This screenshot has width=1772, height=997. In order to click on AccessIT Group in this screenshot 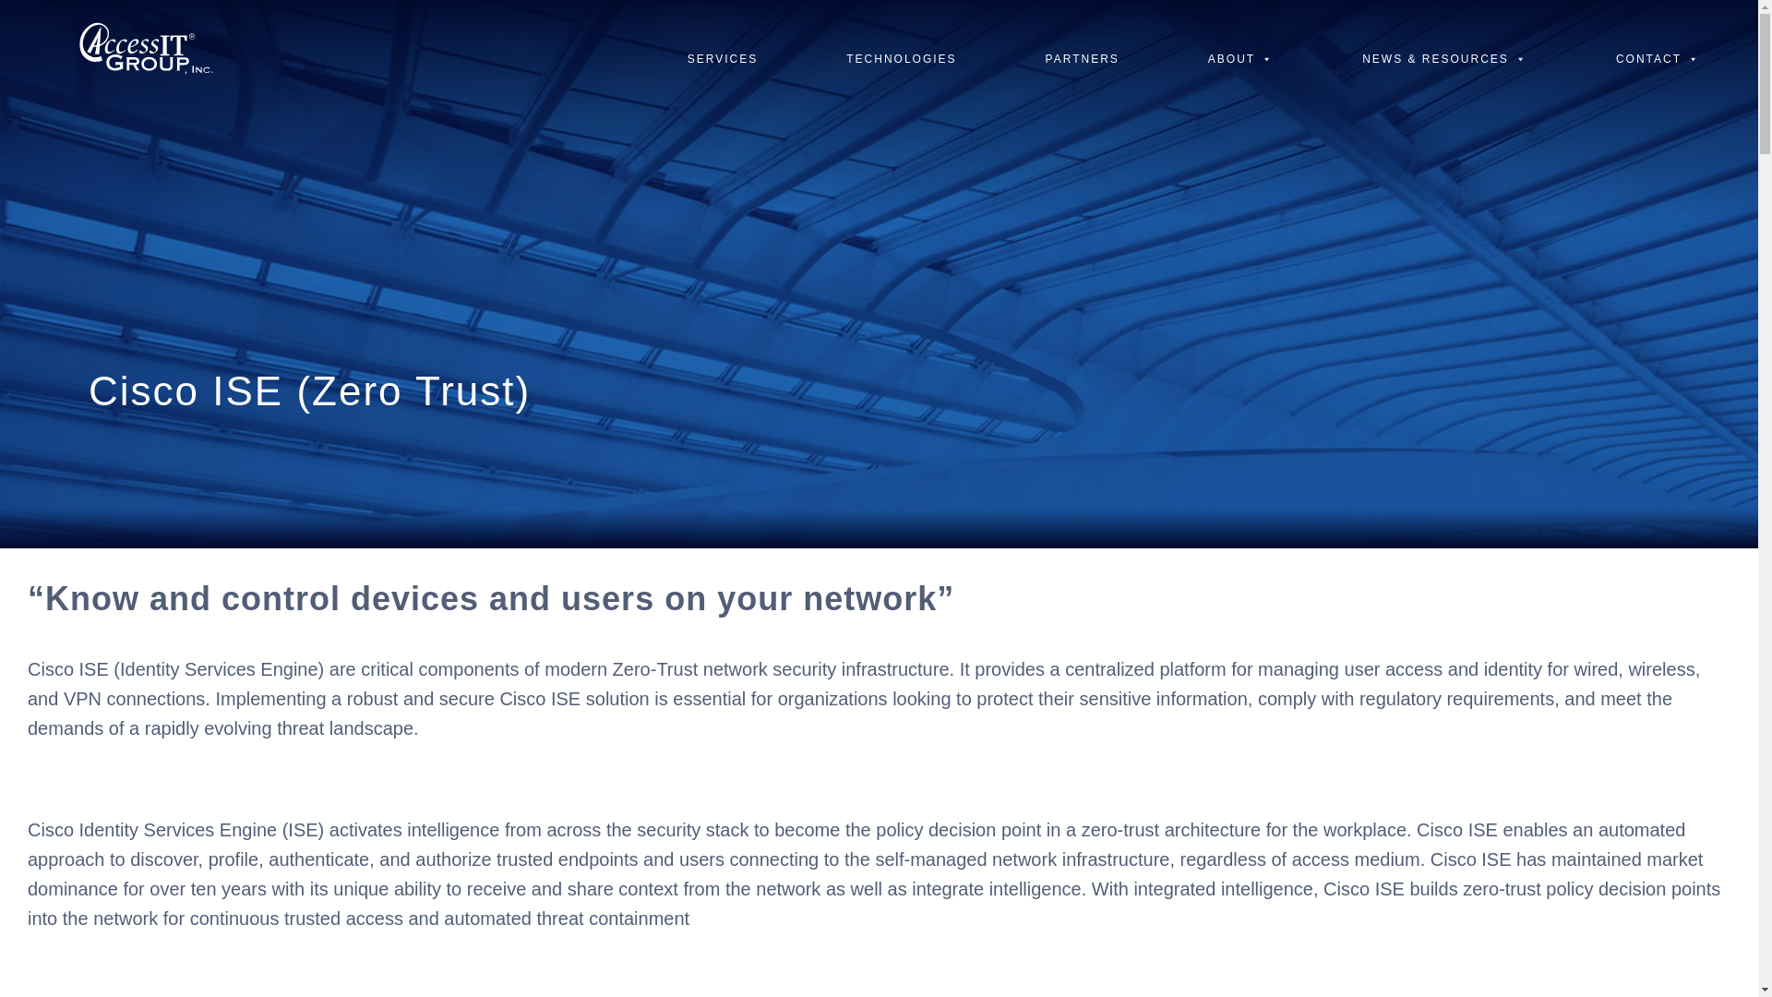, I will do `click(146, 54)`.